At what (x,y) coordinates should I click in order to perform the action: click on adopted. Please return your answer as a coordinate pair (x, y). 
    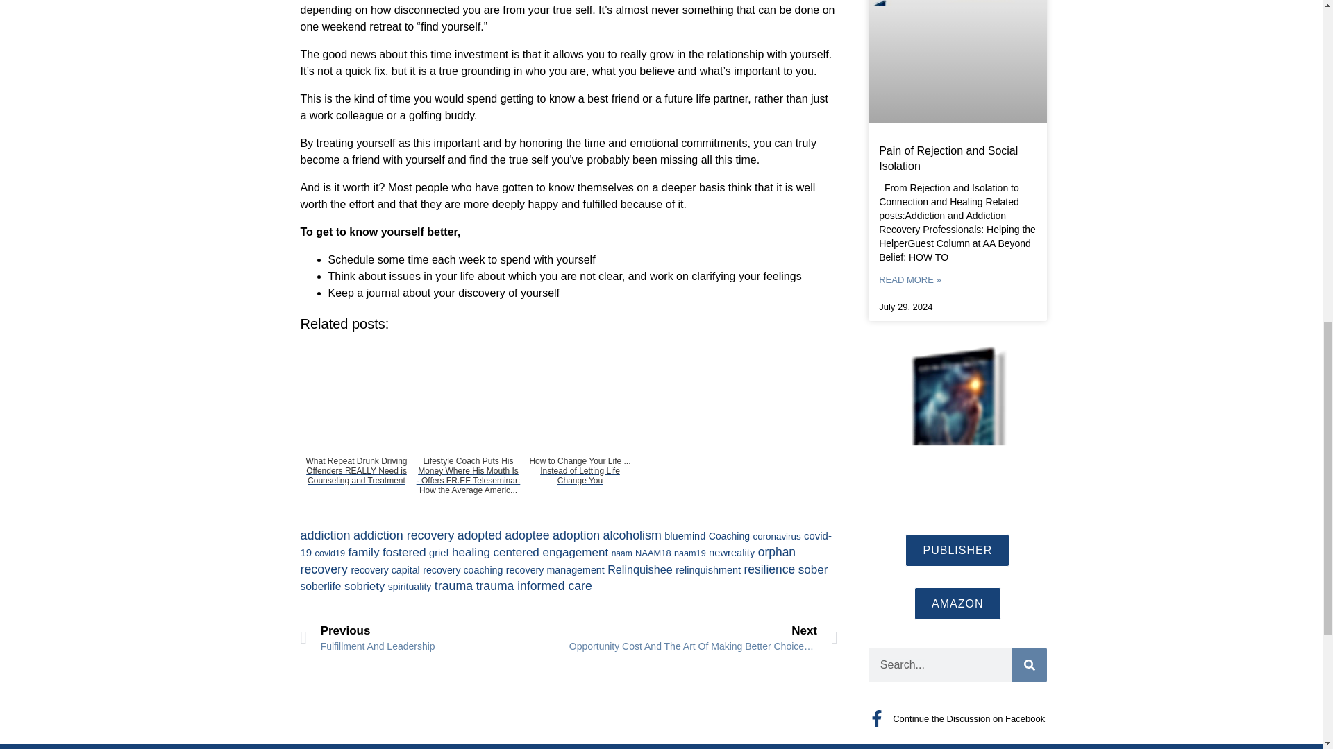
    Looking at the image, I should click on (479, 535).